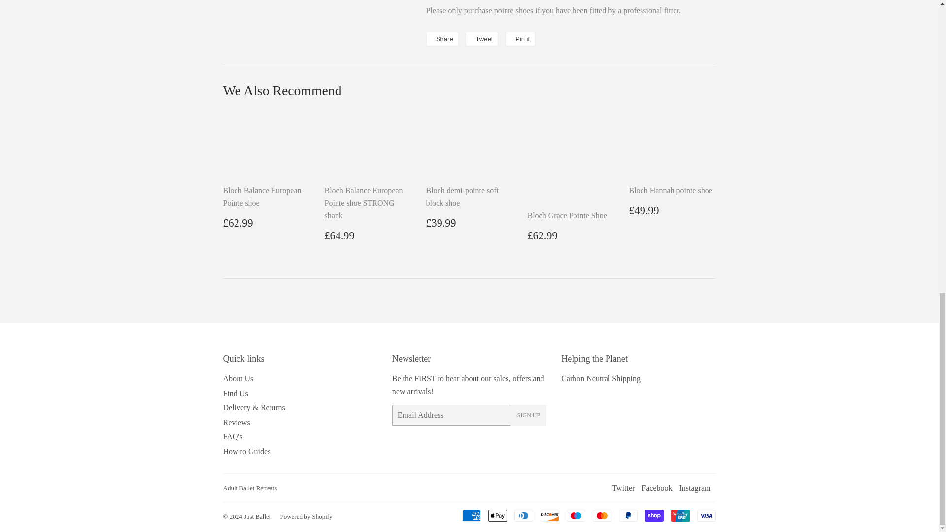 The image size is (946, 532). Describe the element at coordinates (656, 488) in the screenshot. I see `Just Ballet on Facebook` at that location.